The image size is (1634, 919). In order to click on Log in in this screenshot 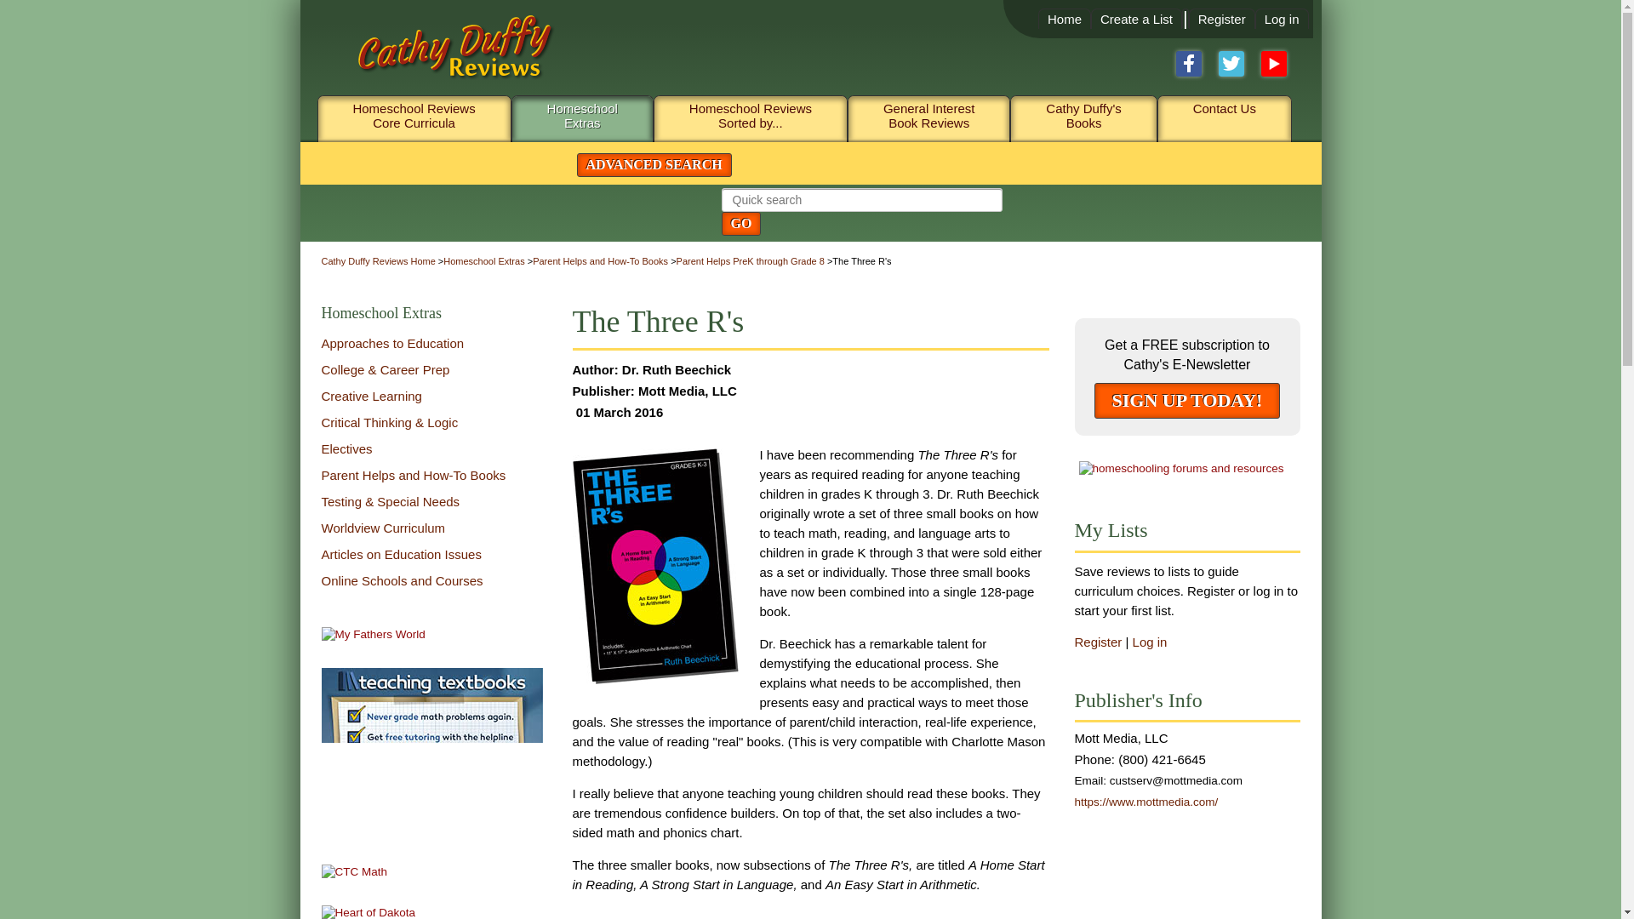, I will do `click(1282, 19)`.